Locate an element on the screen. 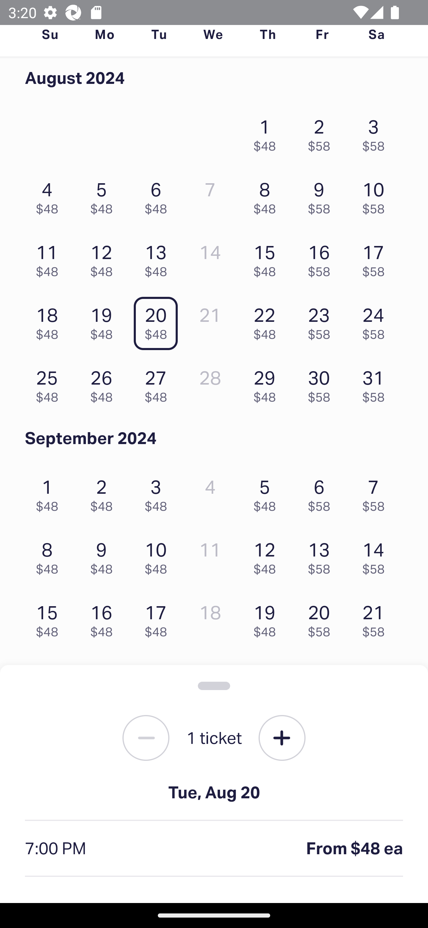 The width and height of the screenshot is (428, 928). 10 $58 is located at coordinates (376, 195).